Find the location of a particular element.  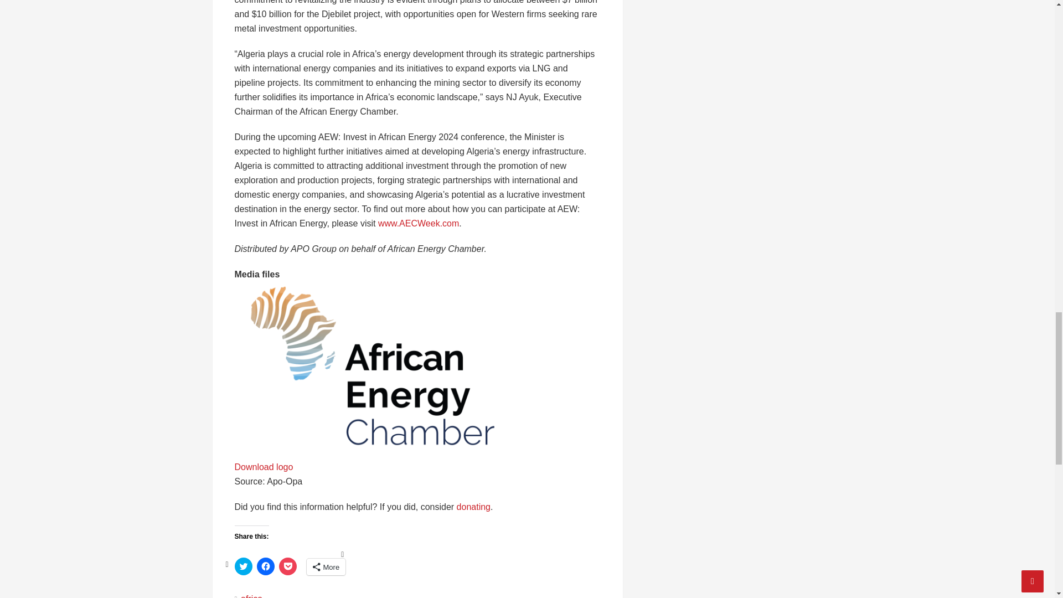

More is located at coordinates (327, 566).